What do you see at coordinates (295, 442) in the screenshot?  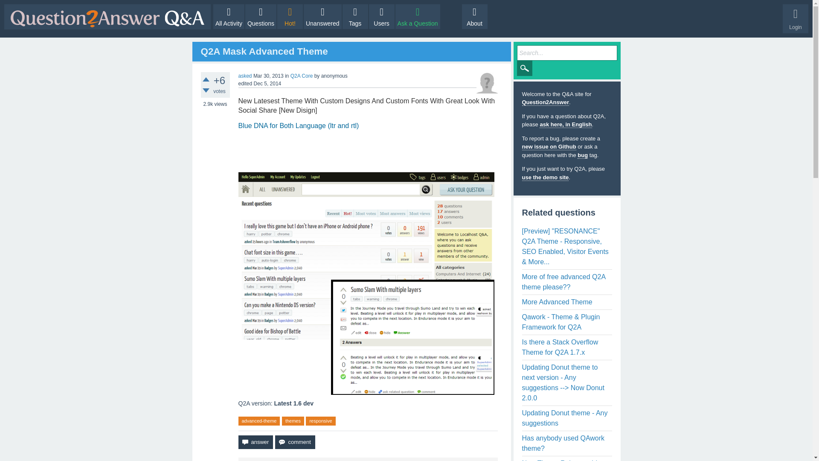 I see `comment` at bounding box center [295, 442].